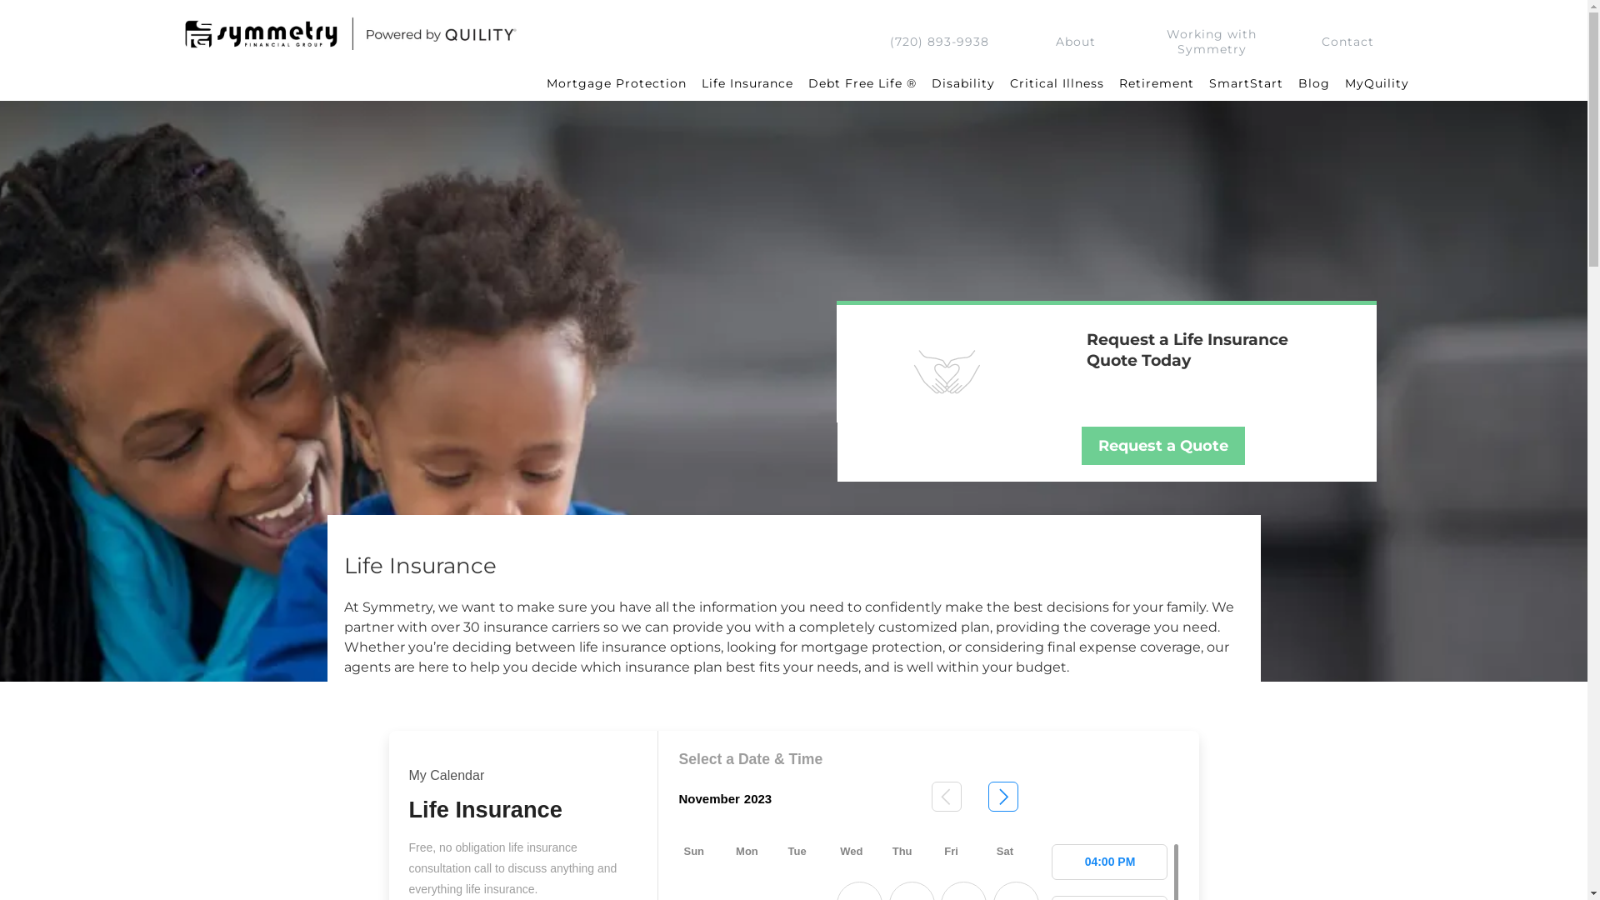 The image size is (1600, 900). I want to click on SmartStart, so click(1247, 83).